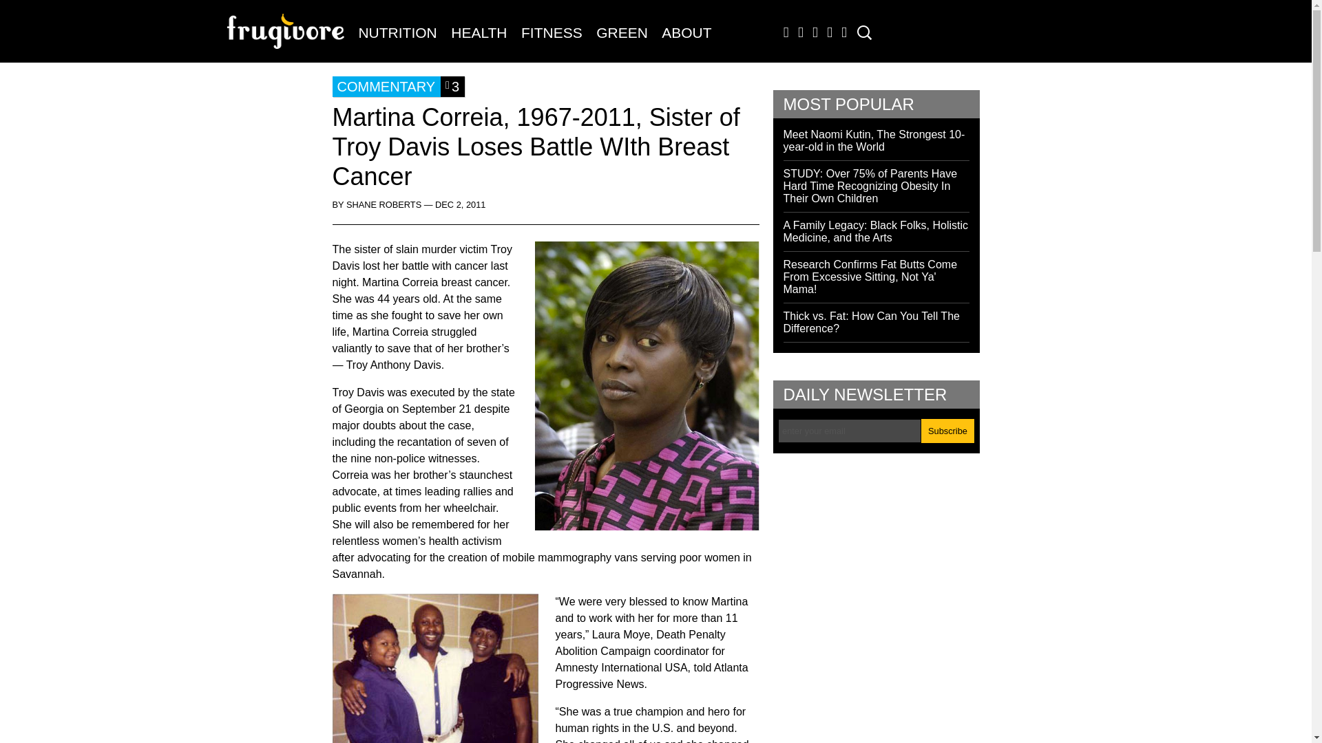 This screenshot has width=1322, height=743. Describe the element at coordinates (384, 204) in the screenshot. I see `Posts by Shane Roberts` at that location.